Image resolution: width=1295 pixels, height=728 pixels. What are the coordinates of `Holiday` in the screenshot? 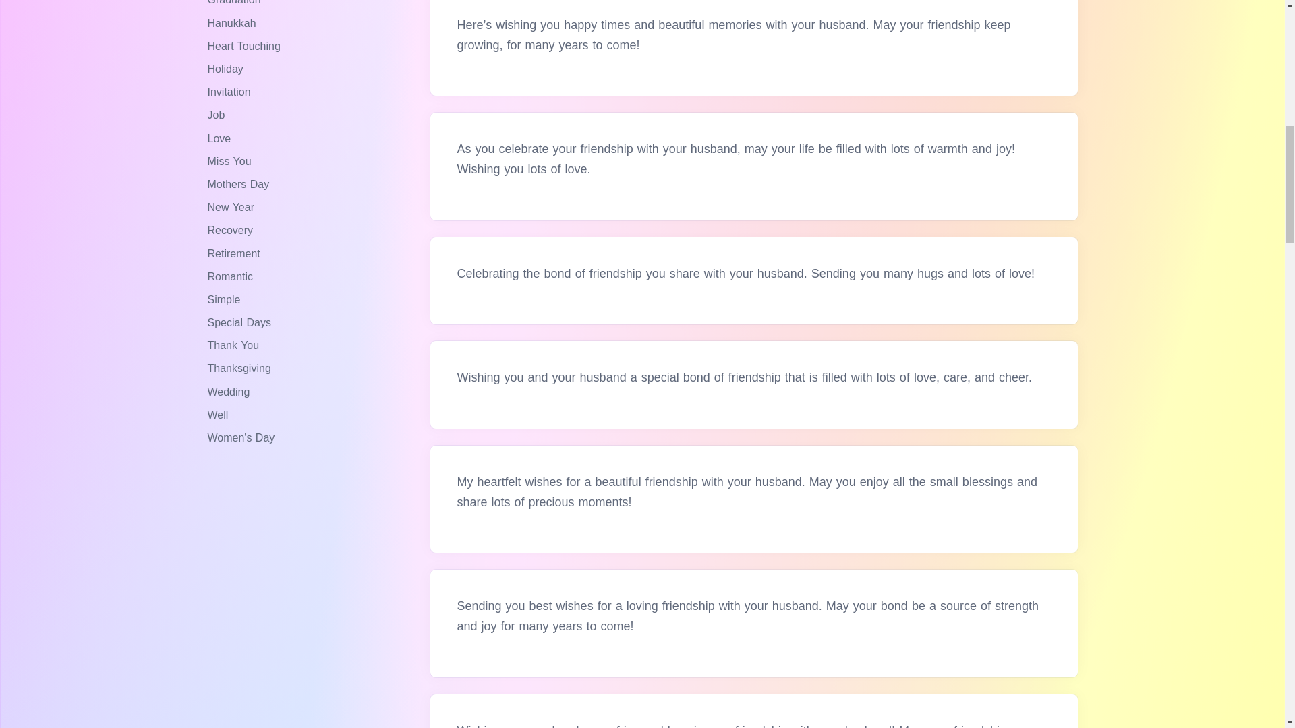 It's located at (227, 69).